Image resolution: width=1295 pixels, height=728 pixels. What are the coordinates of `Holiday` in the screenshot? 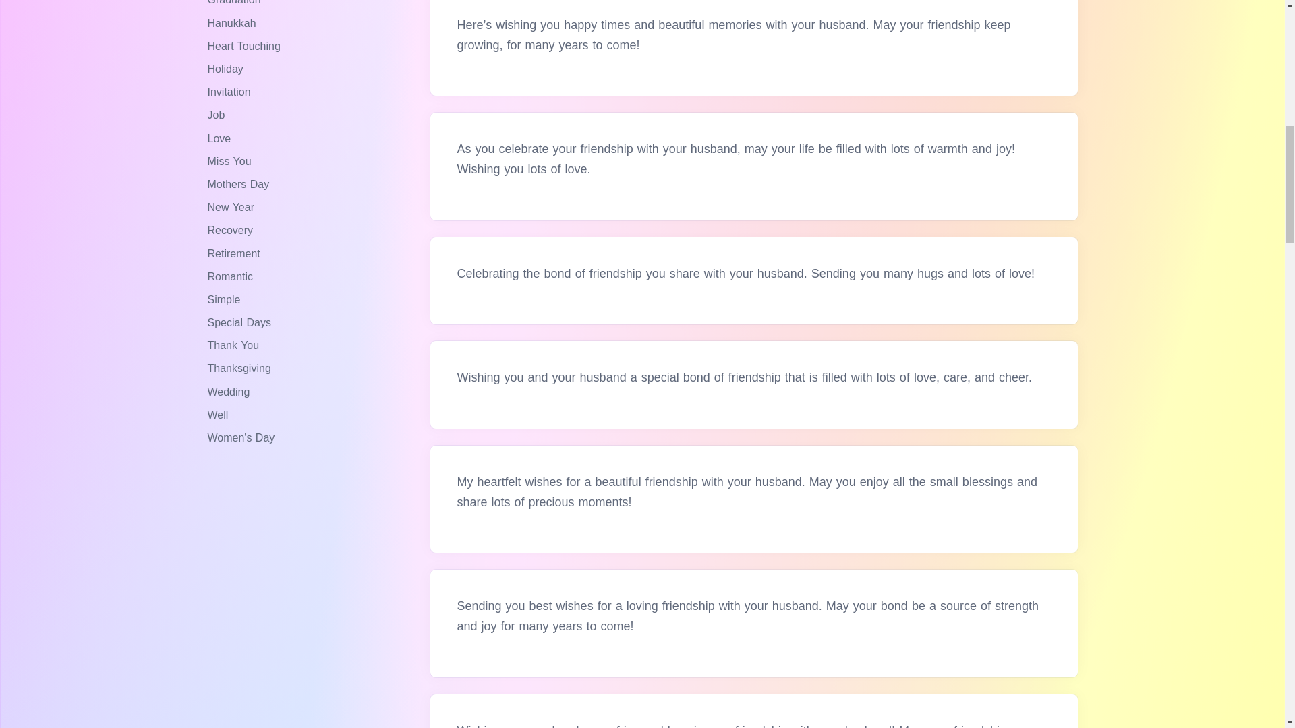 It's located at (227, 69).